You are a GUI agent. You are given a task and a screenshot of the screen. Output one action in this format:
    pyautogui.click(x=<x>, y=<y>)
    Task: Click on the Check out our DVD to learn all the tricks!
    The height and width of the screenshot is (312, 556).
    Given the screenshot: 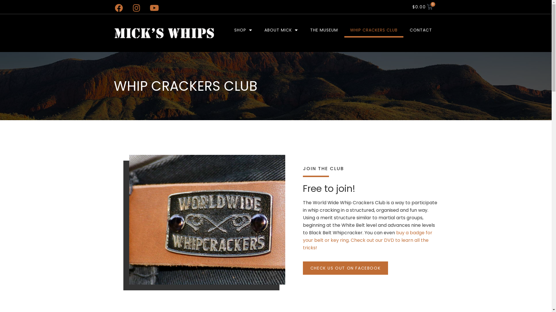 What is the action you would take?
    pyautogui.click(x=366, y=244)
    